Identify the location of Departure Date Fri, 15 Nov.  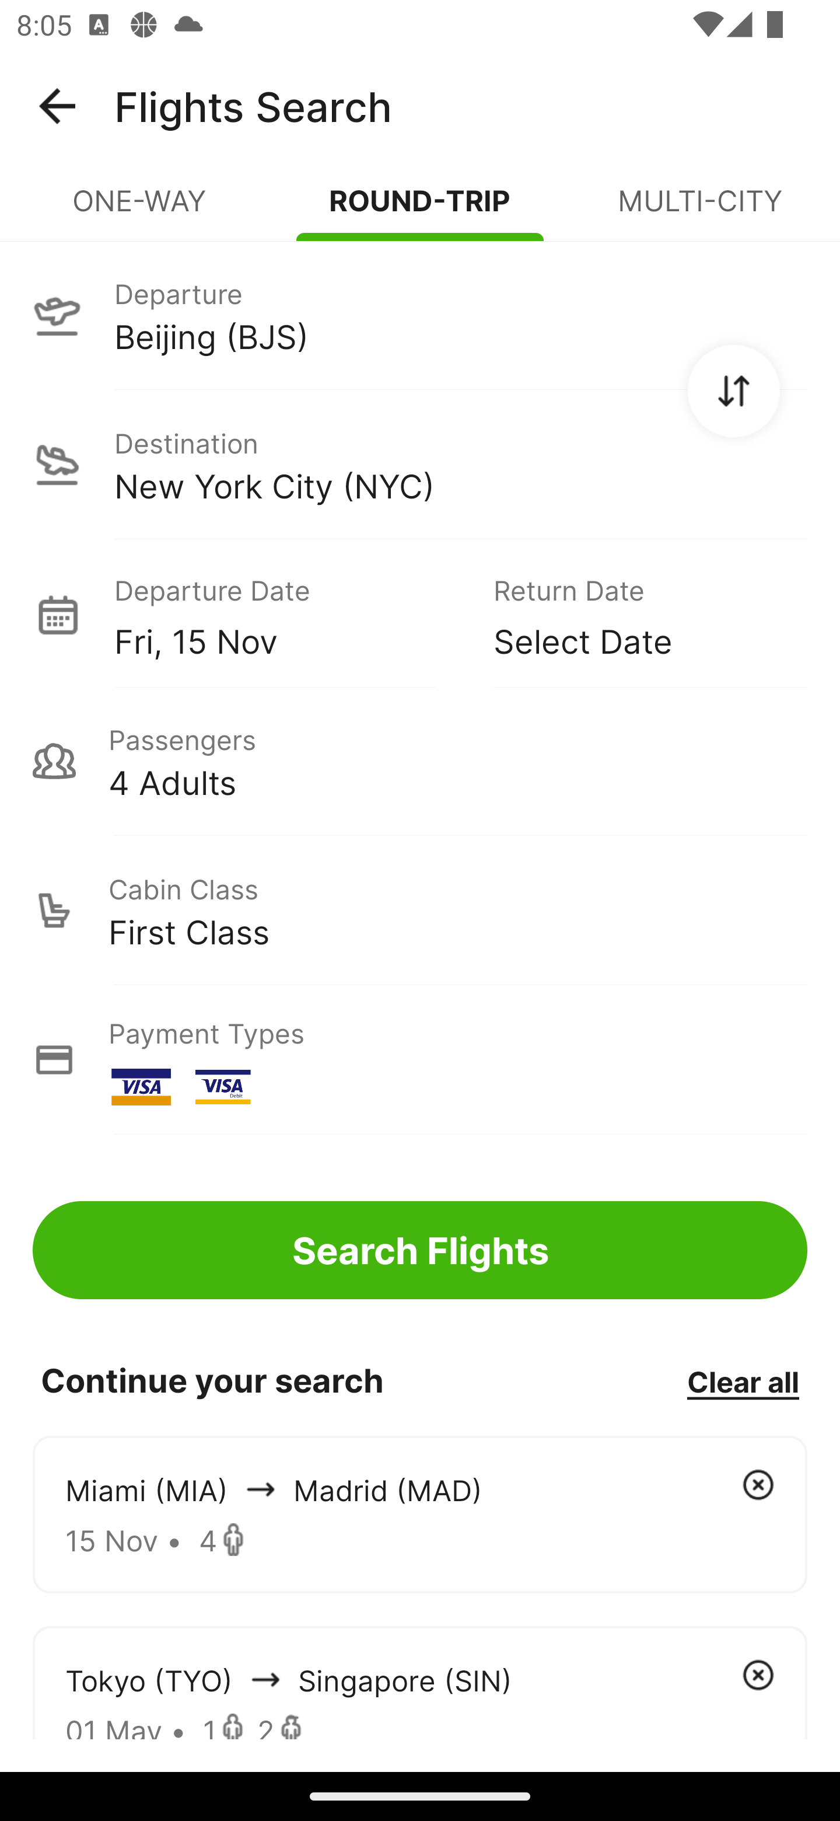
(287, 614).